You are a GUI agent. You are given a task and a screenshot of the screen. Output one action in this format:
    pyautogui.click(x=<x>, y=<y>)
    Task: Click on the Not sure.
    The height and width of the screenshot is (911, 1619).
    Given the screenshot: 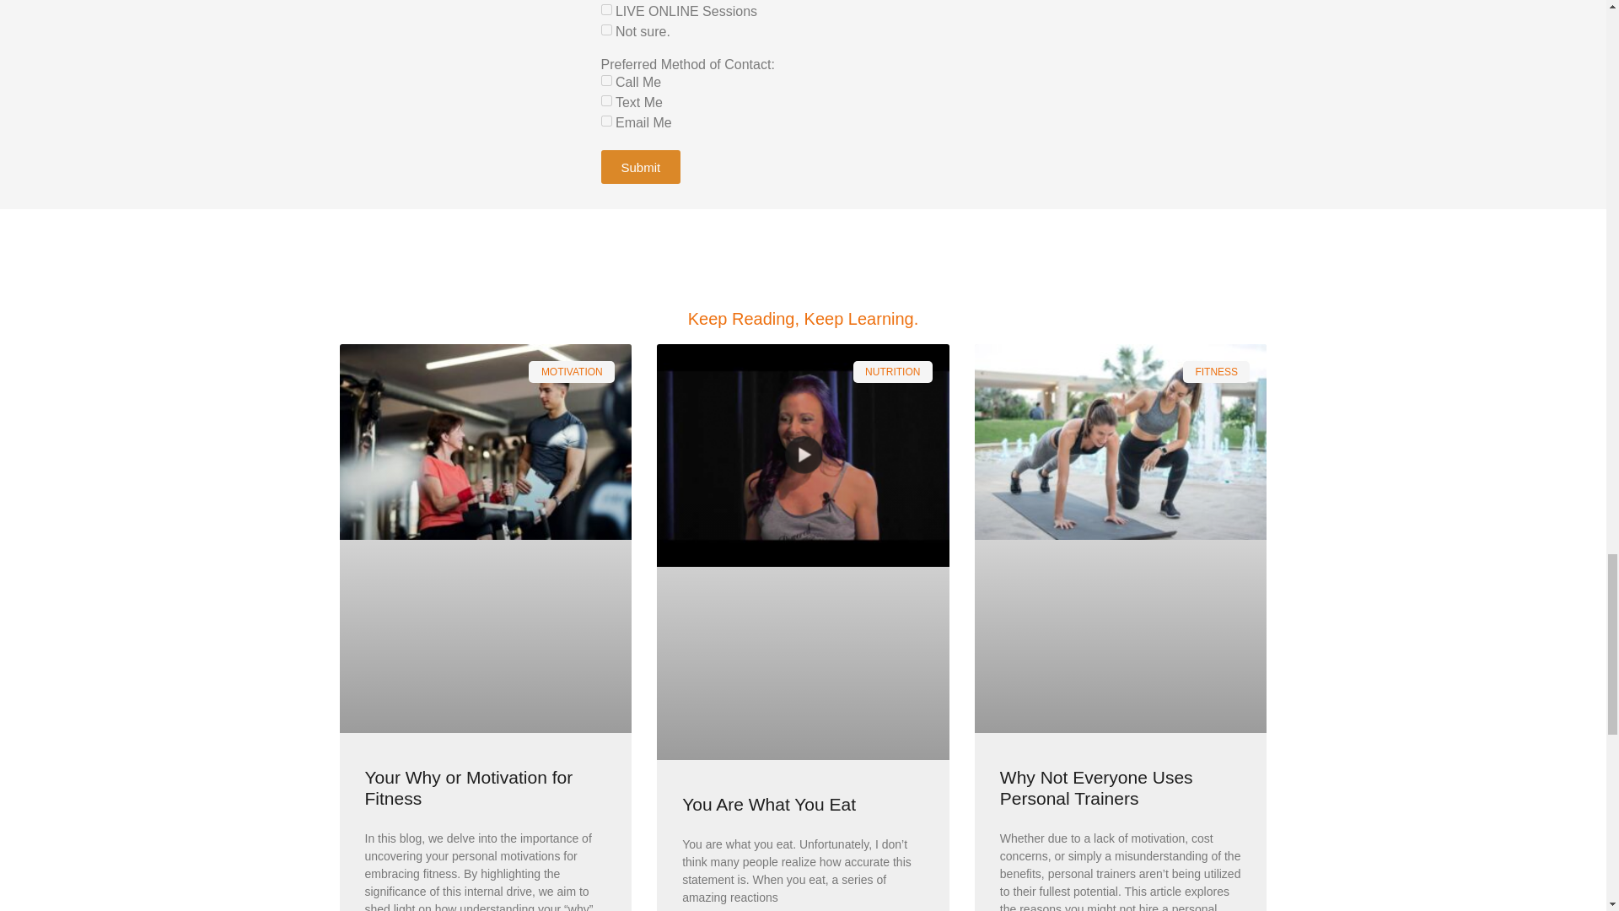 What is the action you would take?
    pyautogui.click(x=605, y=30)
    